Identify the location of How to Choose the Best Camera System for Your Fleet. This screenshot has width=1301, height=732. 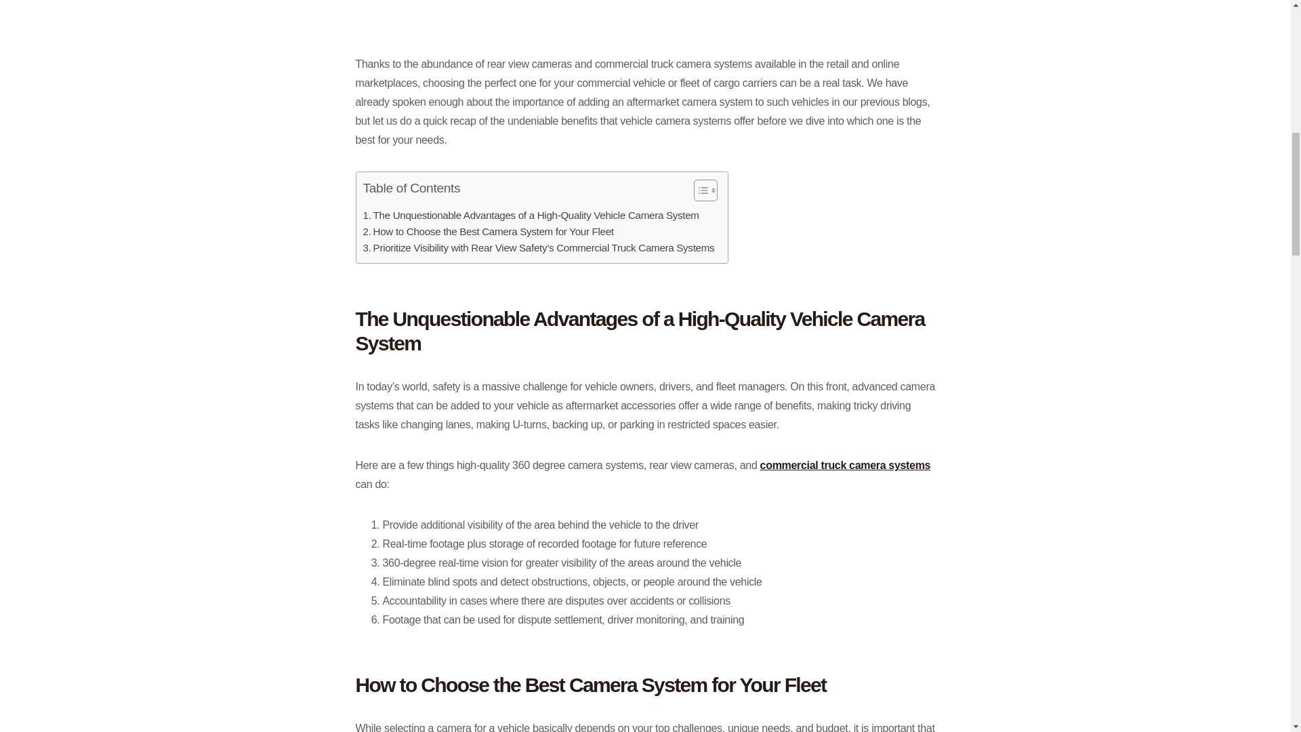
(488, 232).